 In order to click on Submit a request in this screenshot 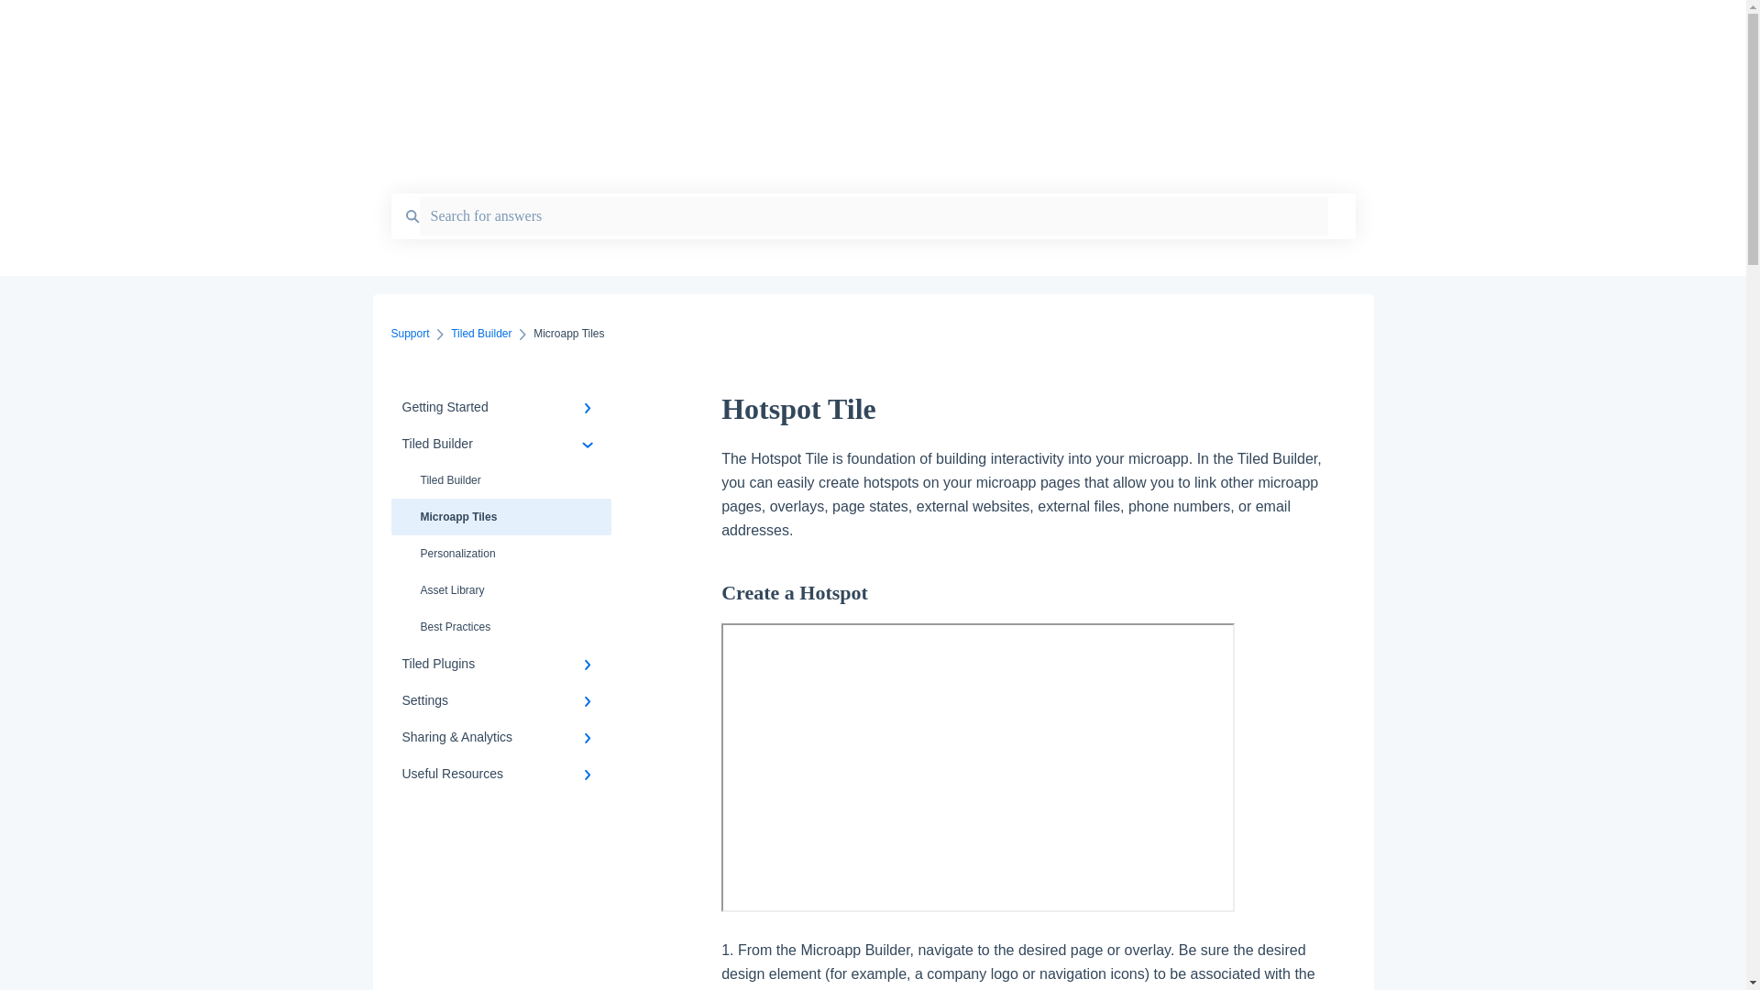, I will do `click(1298, 30)`.